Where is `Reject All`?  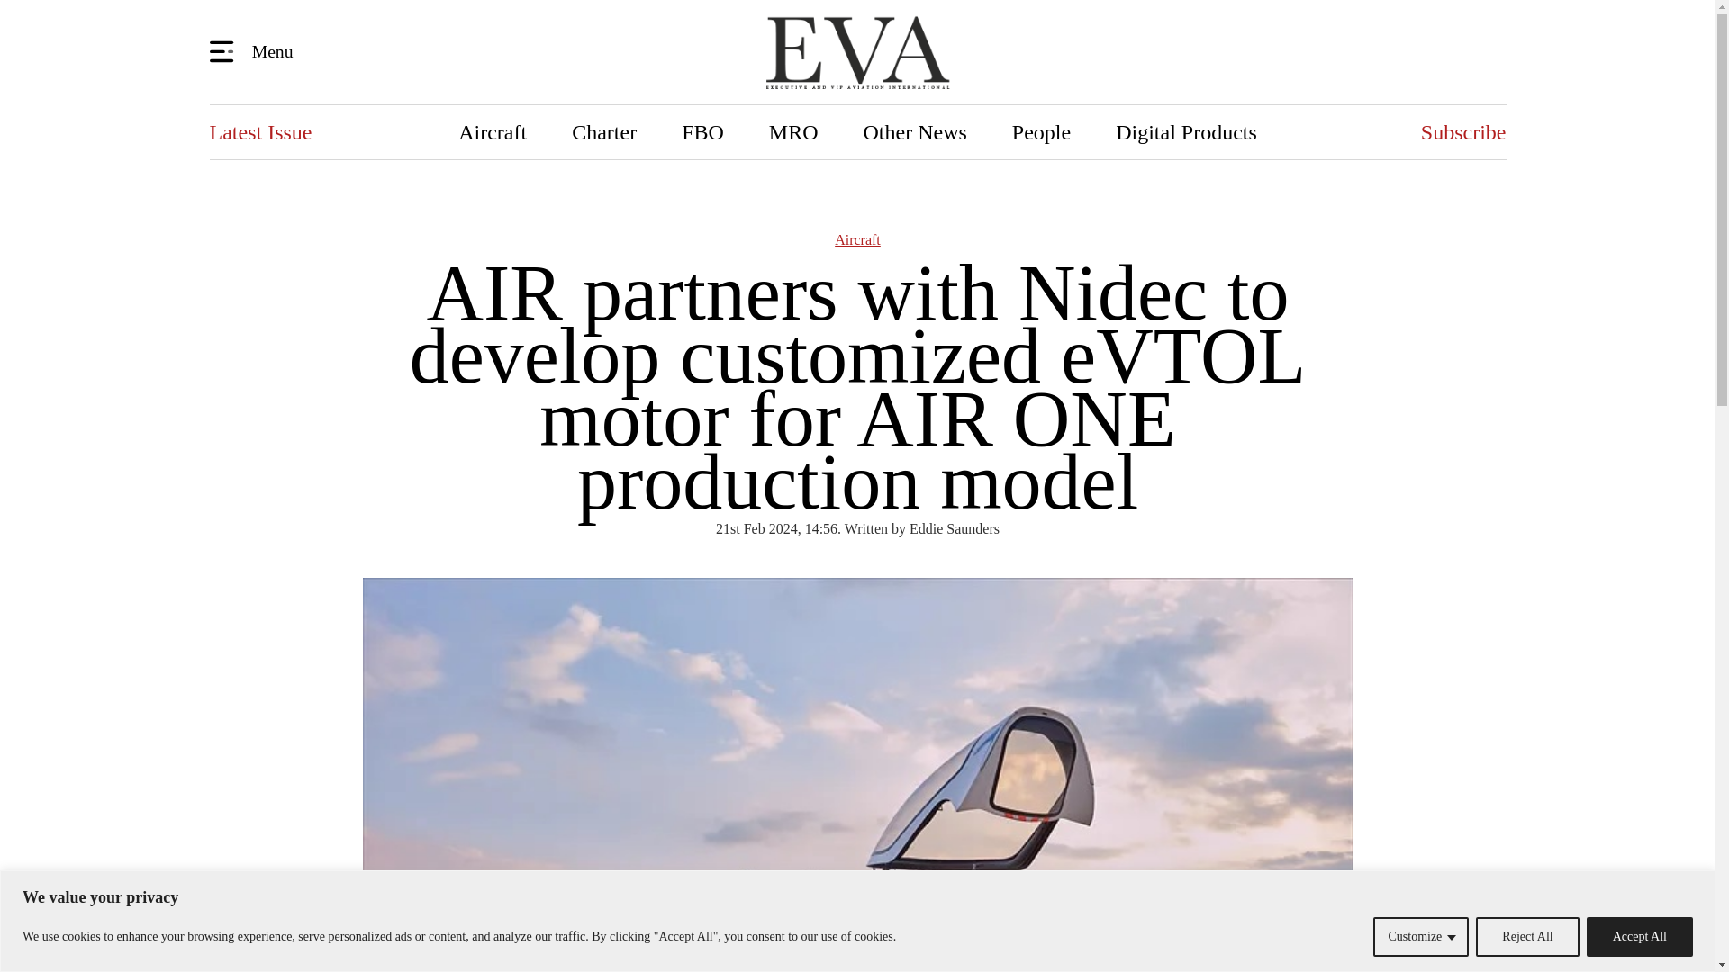
Reject All is located at coordinates (1527, 936).